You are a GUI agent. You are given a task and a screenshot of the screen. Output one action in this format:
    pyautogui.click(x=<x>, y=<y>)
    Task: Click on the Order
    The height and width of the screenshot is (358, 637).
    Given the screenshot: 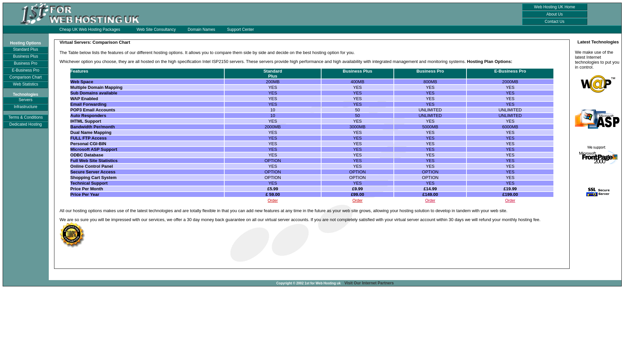 What is the action you would take?
    pyautogui.click(x=358, y=201)
    